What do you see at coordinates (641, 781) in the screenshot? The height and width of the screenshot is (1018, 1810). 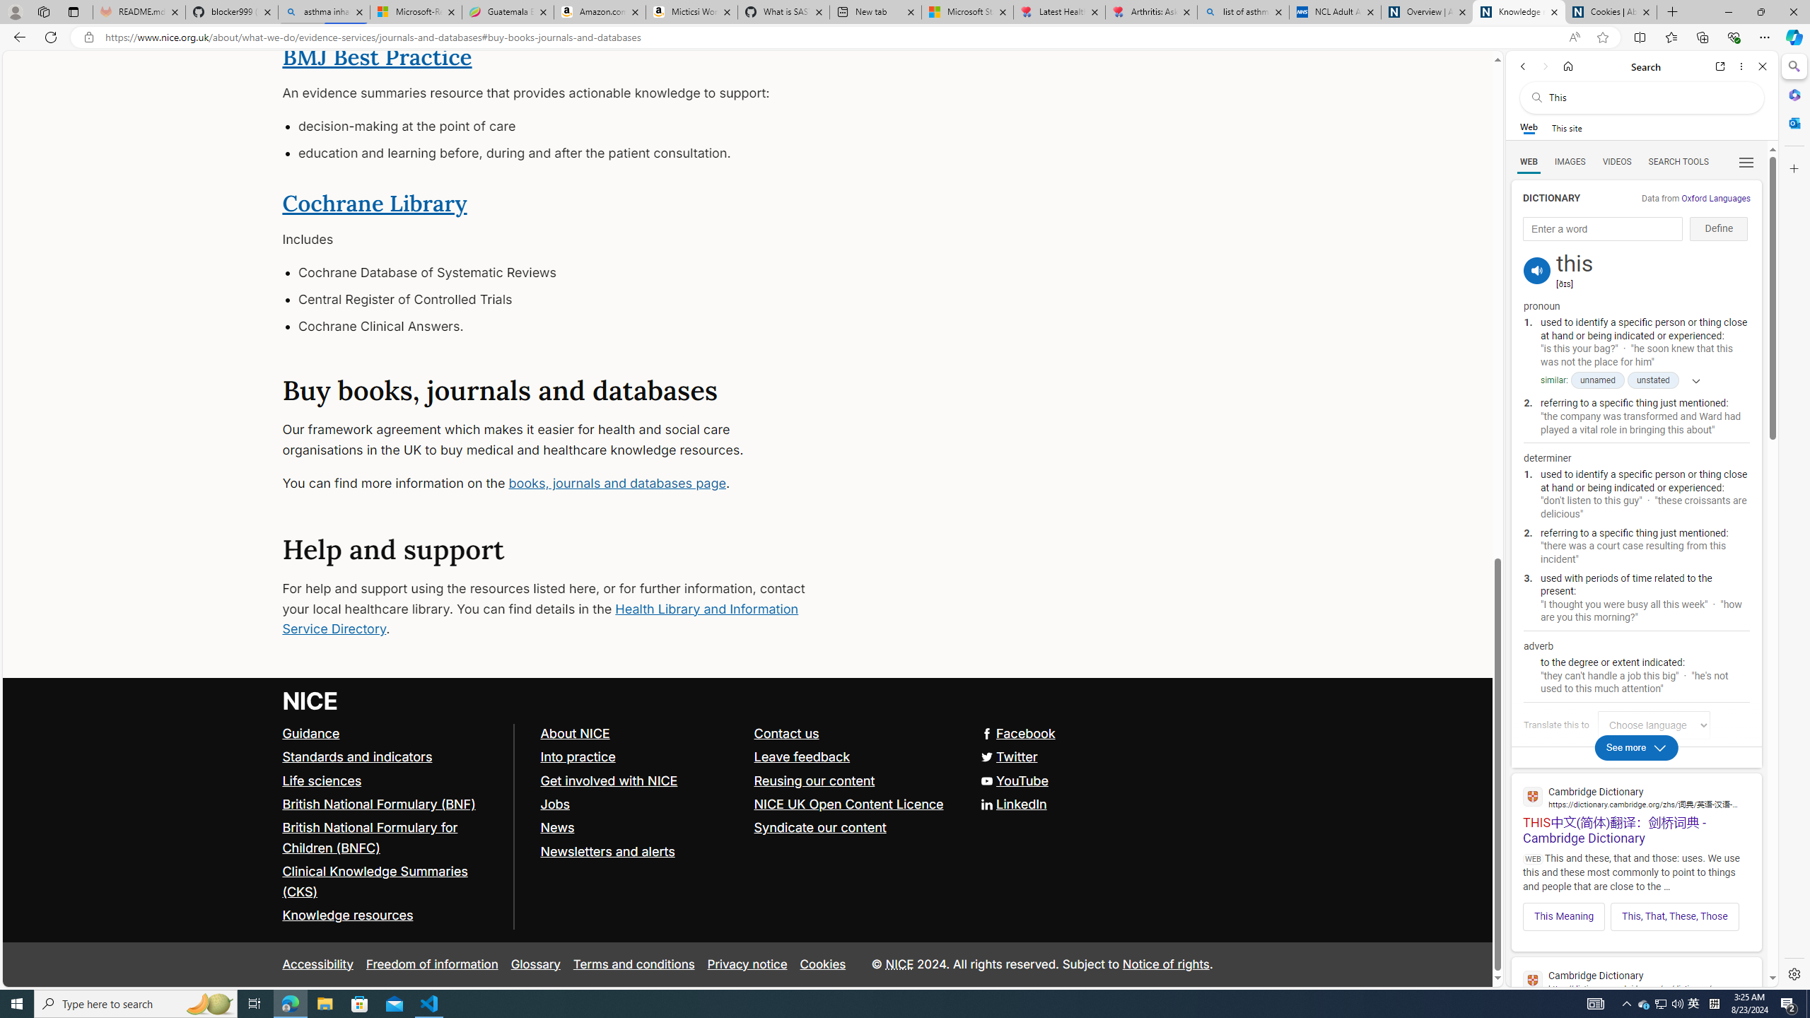 I see `Get involved with NICE` at bounding box center [641, 781].